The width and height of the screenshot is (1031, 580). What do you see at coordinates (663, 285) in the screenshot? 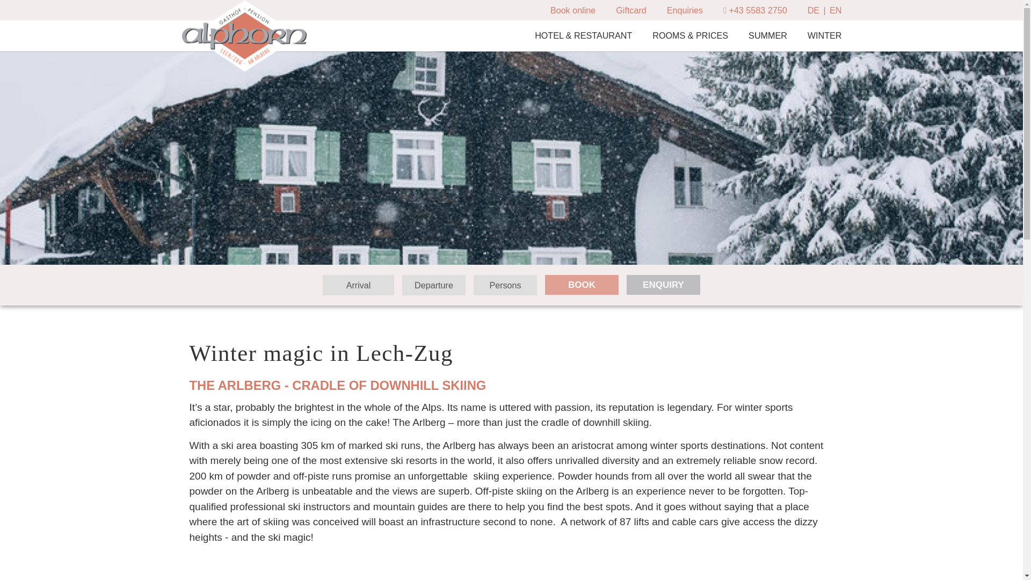
I see `ENQUIRY` at bounding box center [663, 285].